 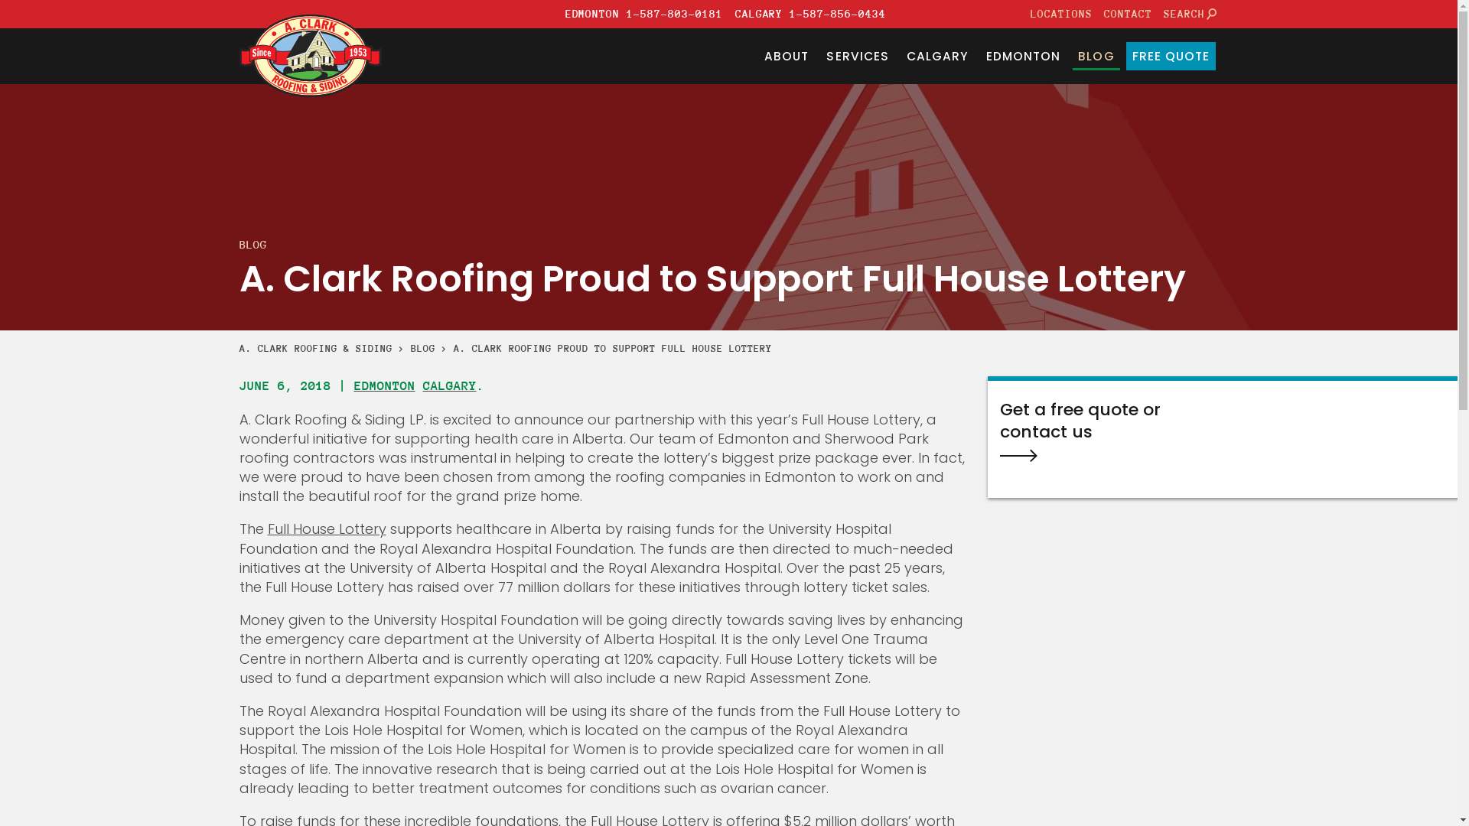 What do you see at coordinates (858, 57) in the screenshot?
I see `SERVICES` at bounding box center [858, 57].